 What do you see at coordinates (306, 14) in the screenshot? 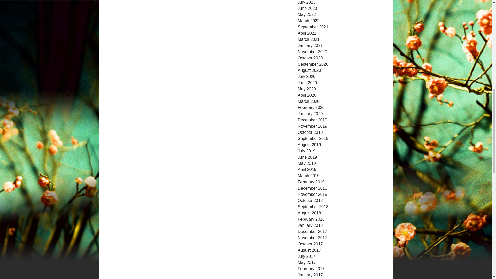
I see `May 2022` at bounding box center [306, 14].